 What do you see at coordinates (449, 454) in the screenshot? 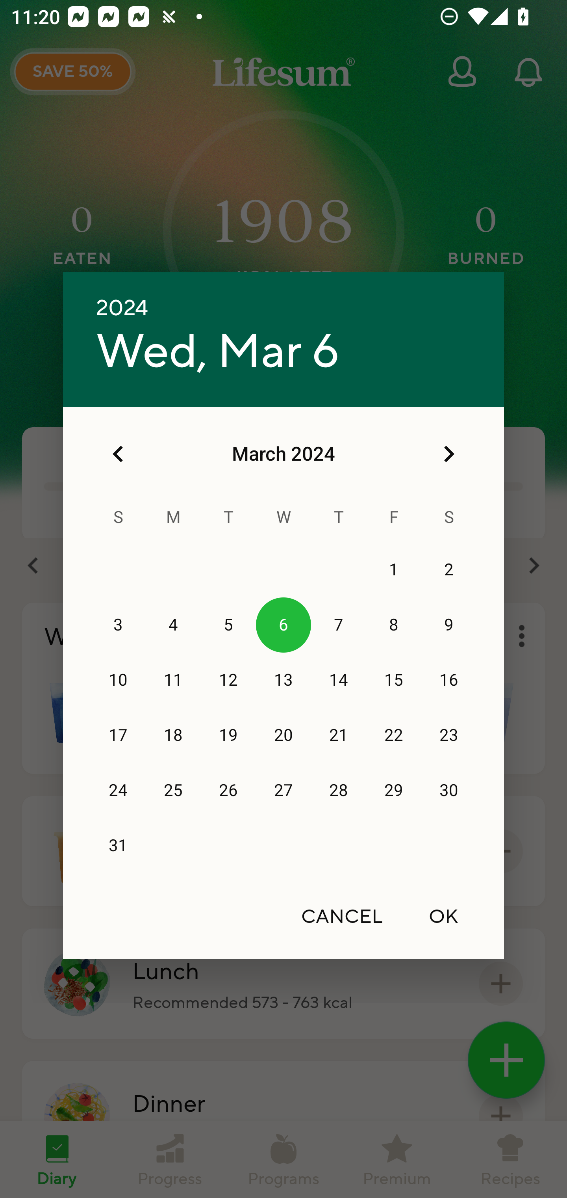
I see `Next month` at bounding box center [449, 454].